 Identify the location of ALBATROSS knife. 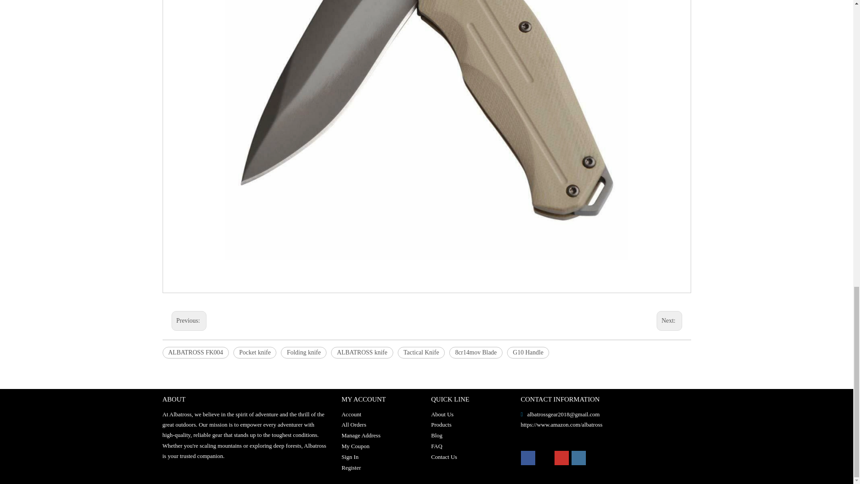
(362, 353).